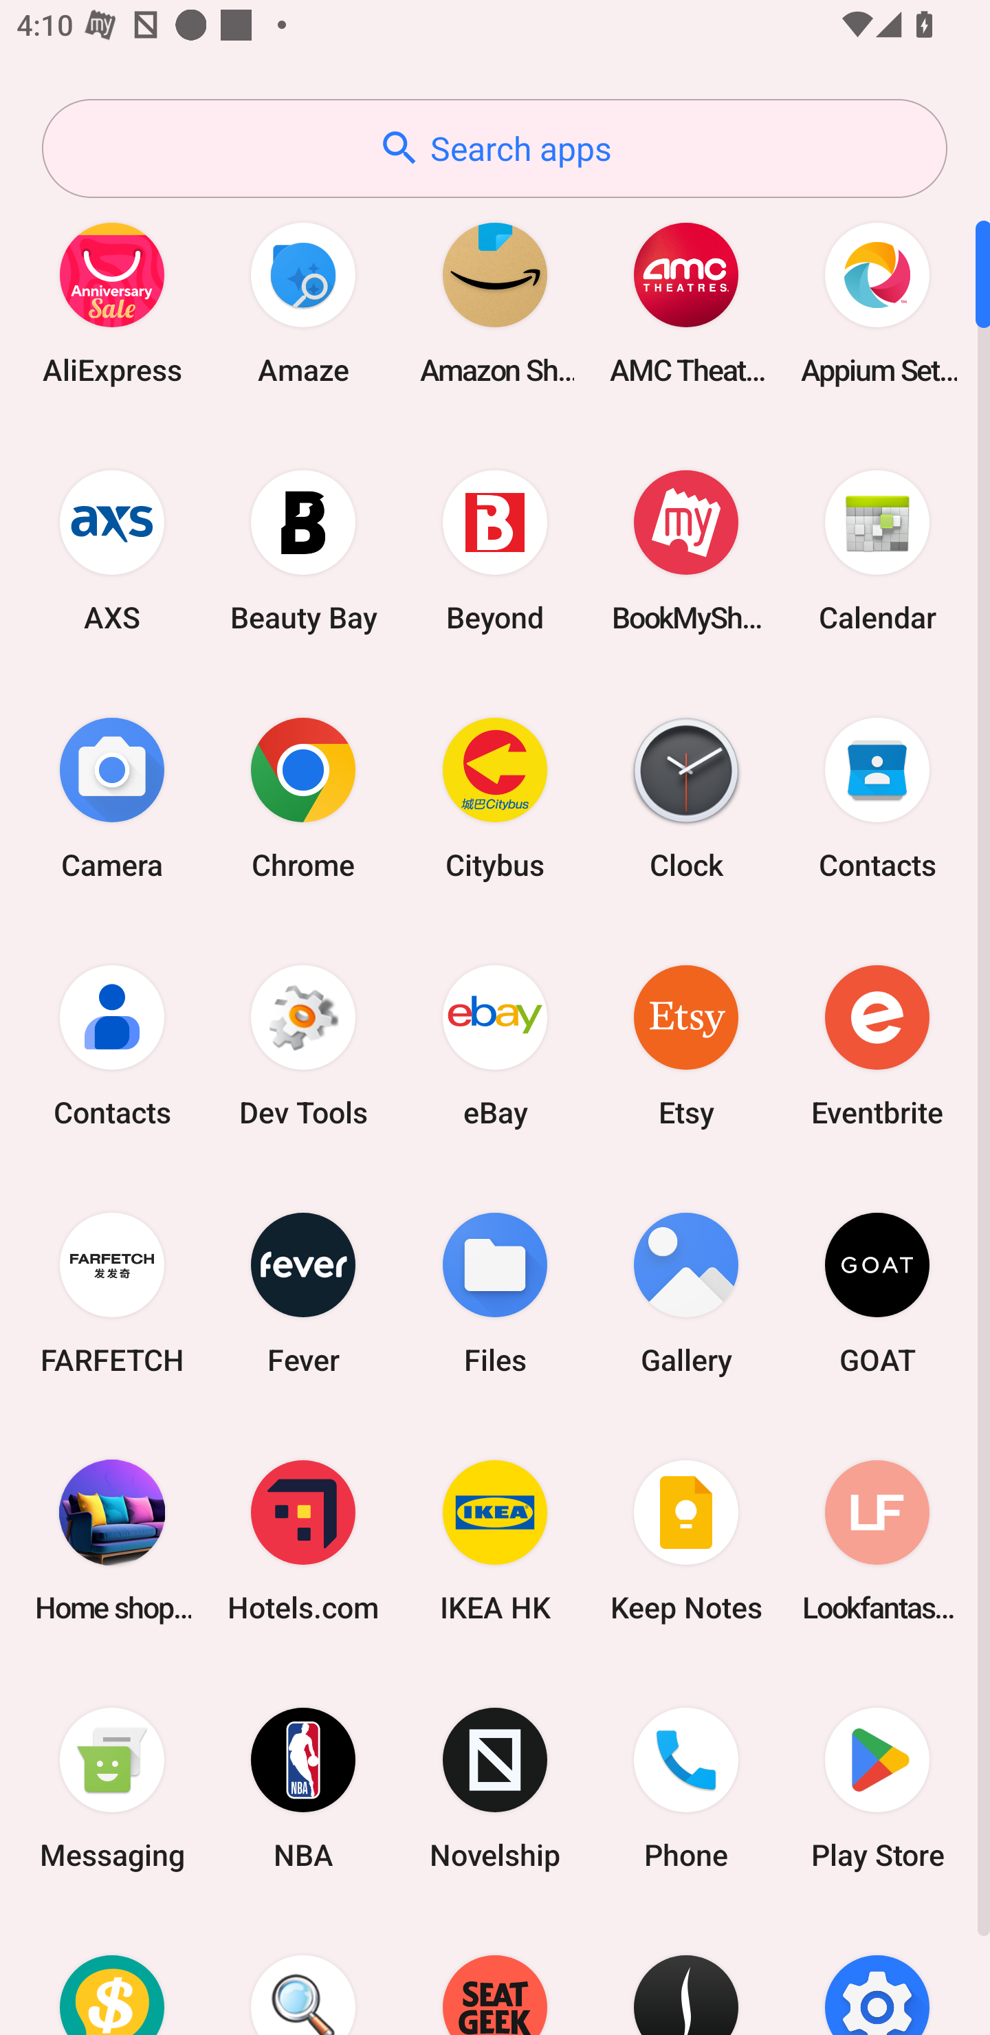 This screenshot has width=990, height=2035. What do you see at coordinates (112, 1789) in the screenshot?
I see `Messaging` at bounding box center [112, 1789].